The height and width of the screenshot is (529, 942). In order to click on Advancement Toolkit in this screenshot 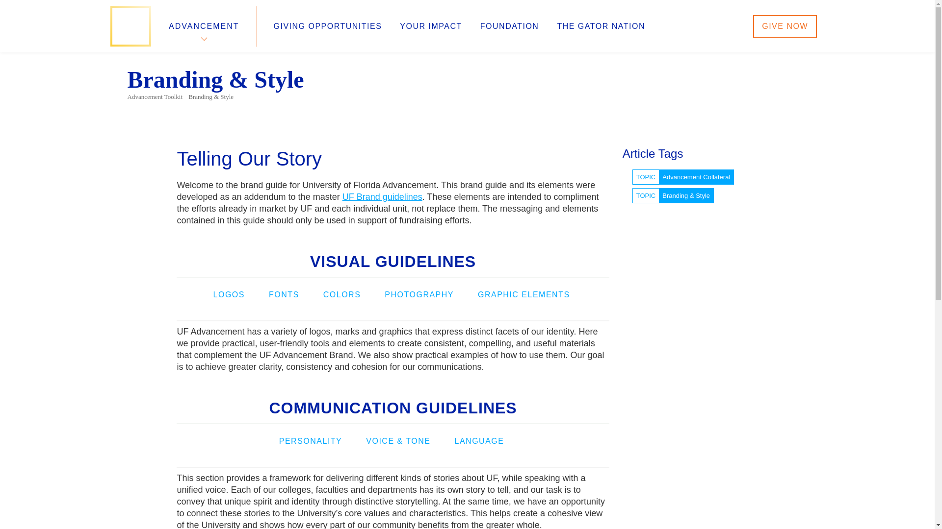, I will do `click(155, 97)`.